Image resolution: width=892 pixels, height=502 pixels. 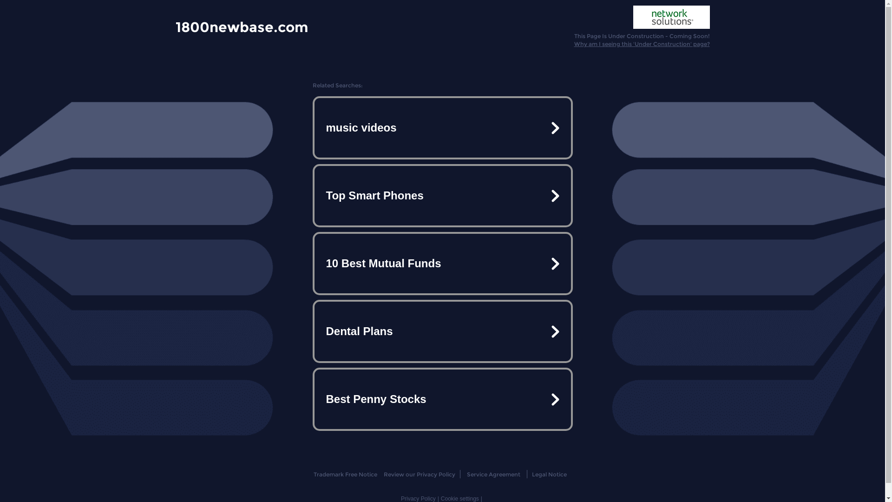 What do you see at coordinates (642, 44) in the screenshot?
I see `Why am I seeing this 'Under Construction' page?` at bounding box center [642, 44].